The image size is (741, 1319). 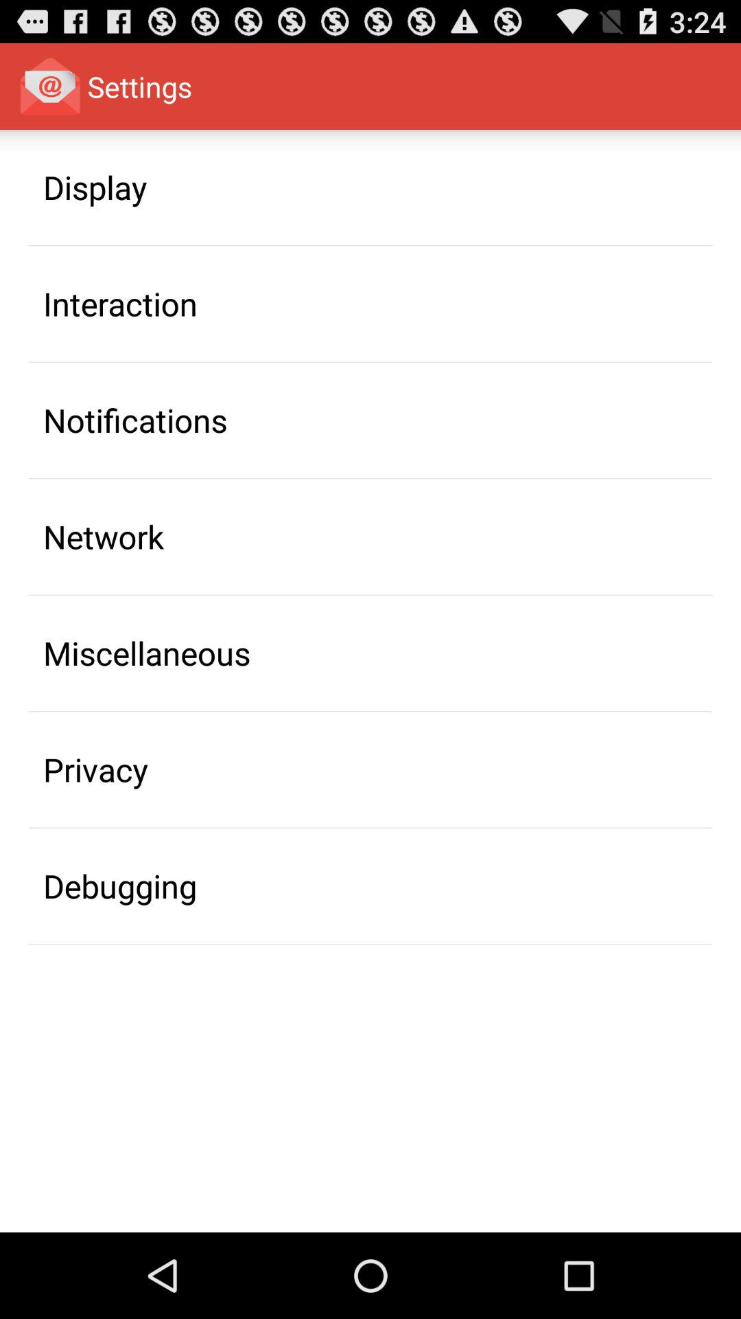 What do you see at coordinates (147, 653) in the screenshot?
I see `turn on the miscellaneous item` at bounding box center [147, 653].